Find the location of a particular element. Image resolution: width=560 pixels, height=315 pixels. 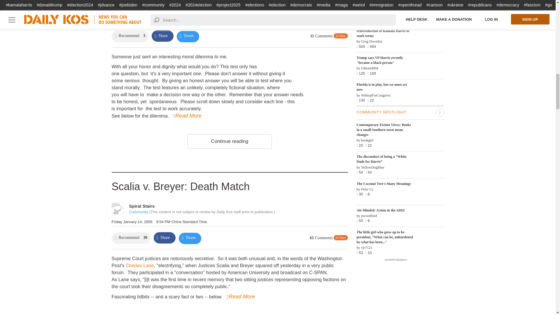

61 Comments 61 New is located at coordinates (328, 238).